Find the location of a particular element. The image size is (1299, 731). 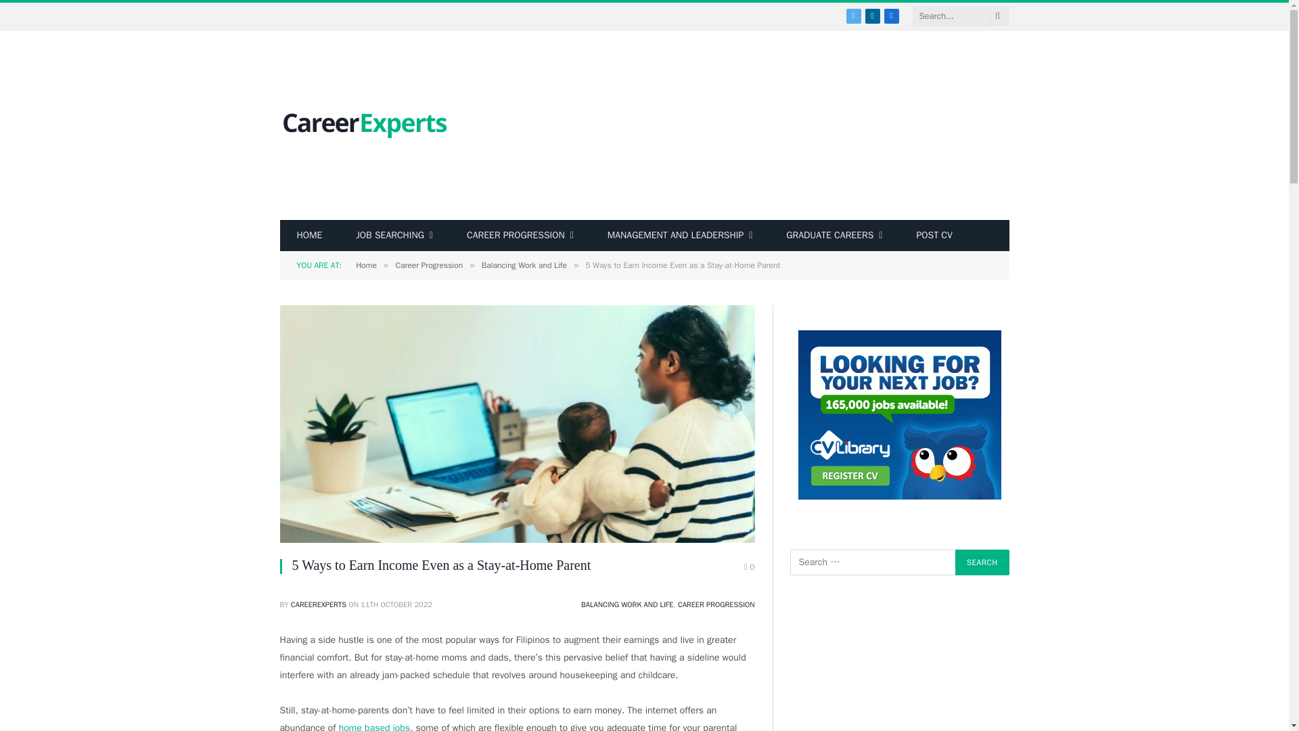

HOME is located at coordinates (310, 236).